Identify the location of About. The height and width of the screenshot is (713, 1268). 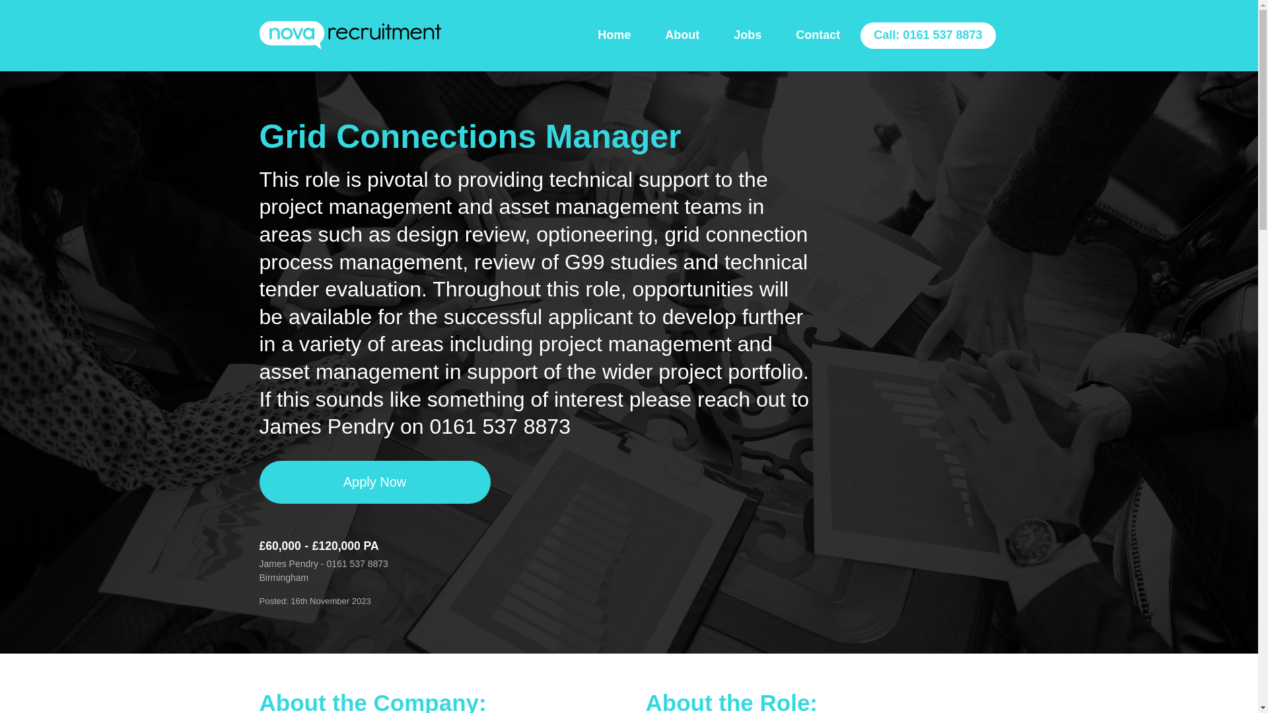
(682, 35).